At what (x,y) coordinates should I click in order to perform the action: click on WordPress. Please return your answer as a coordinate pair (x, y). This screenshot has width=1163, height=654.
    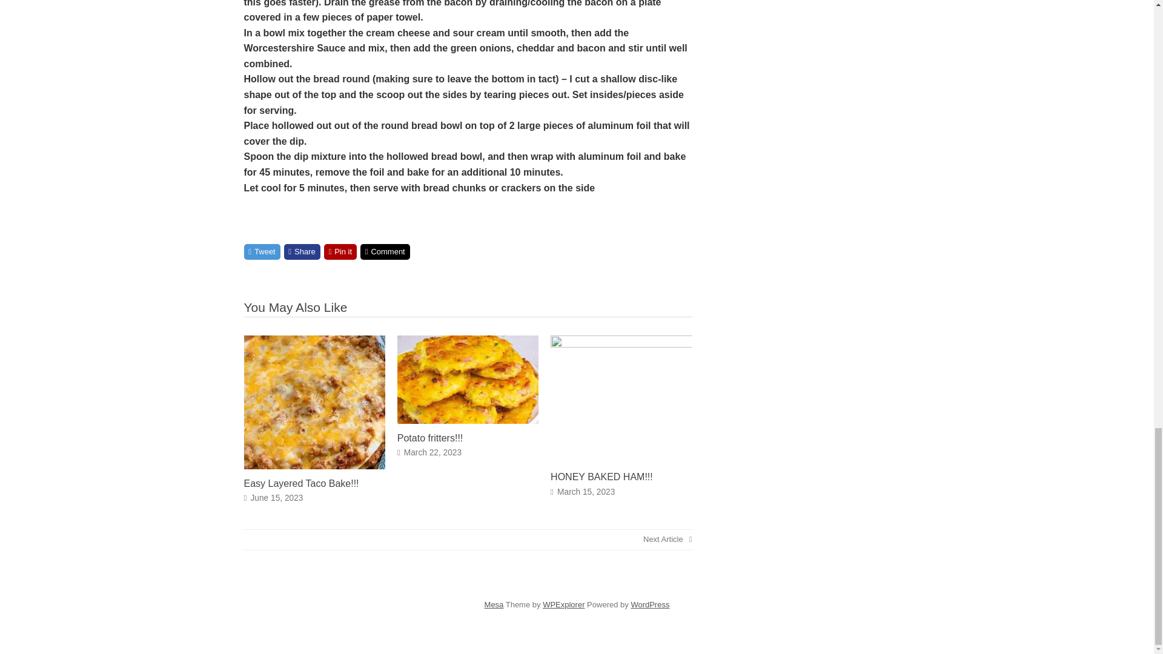
    Looking at the image, I should click on (649, 604).